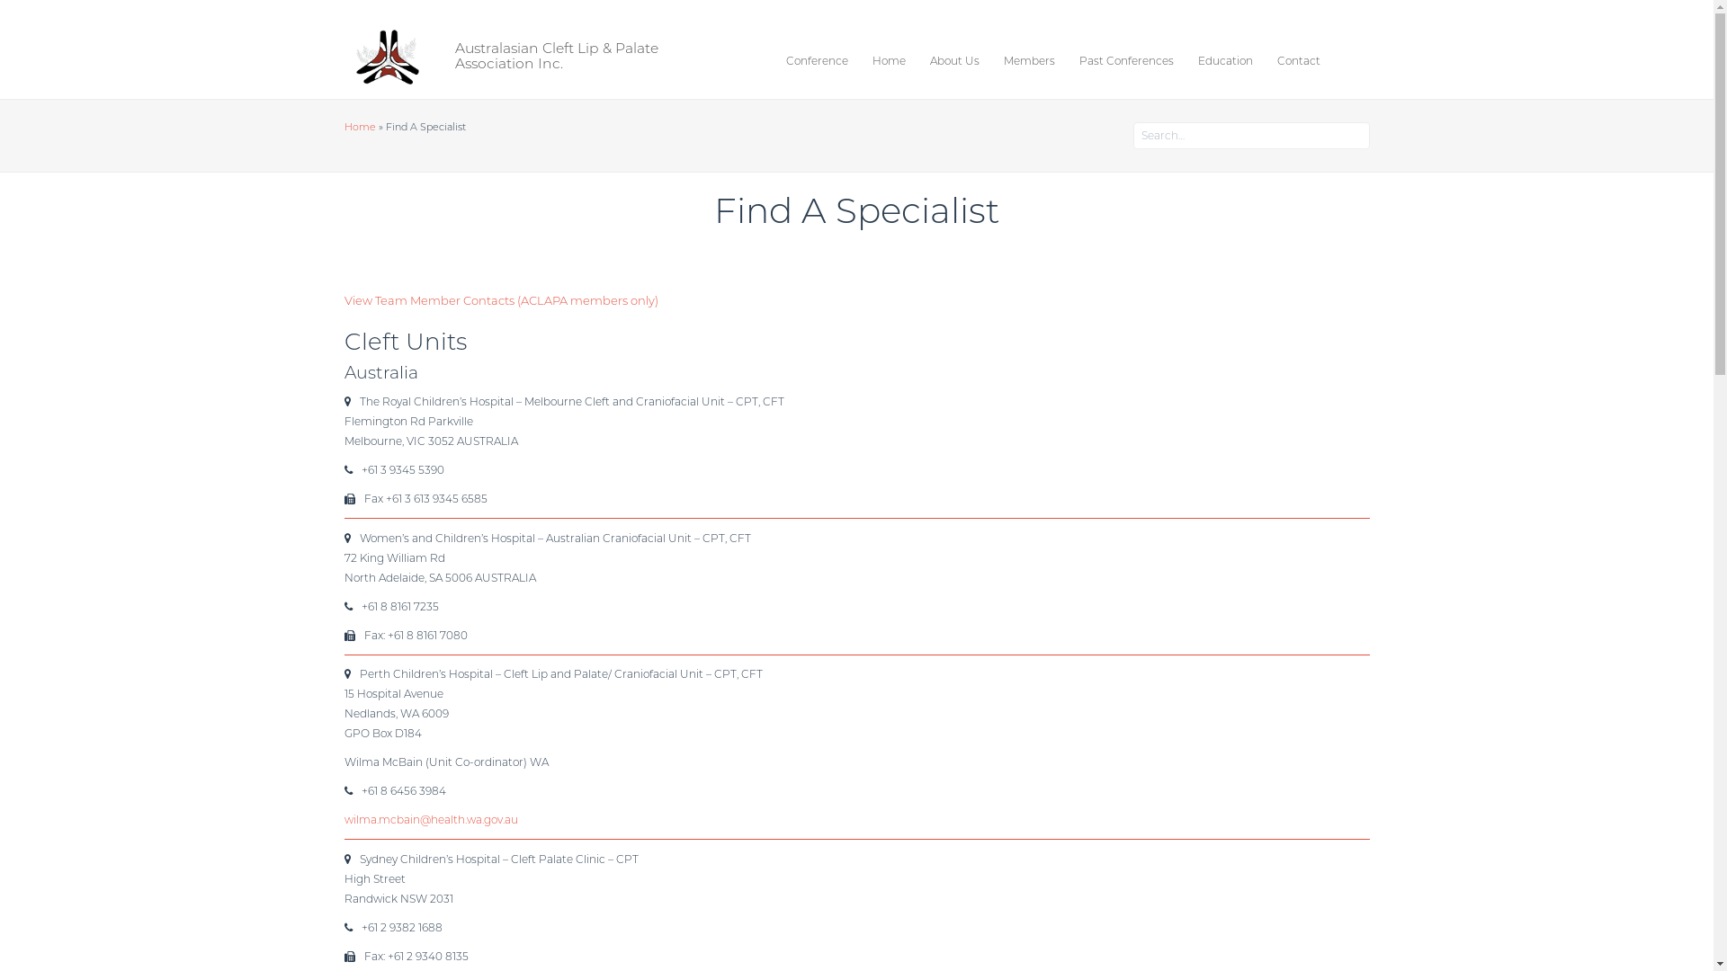 This screenshot has height=971, width=1727. I want to click on Home, so click(360, 127).